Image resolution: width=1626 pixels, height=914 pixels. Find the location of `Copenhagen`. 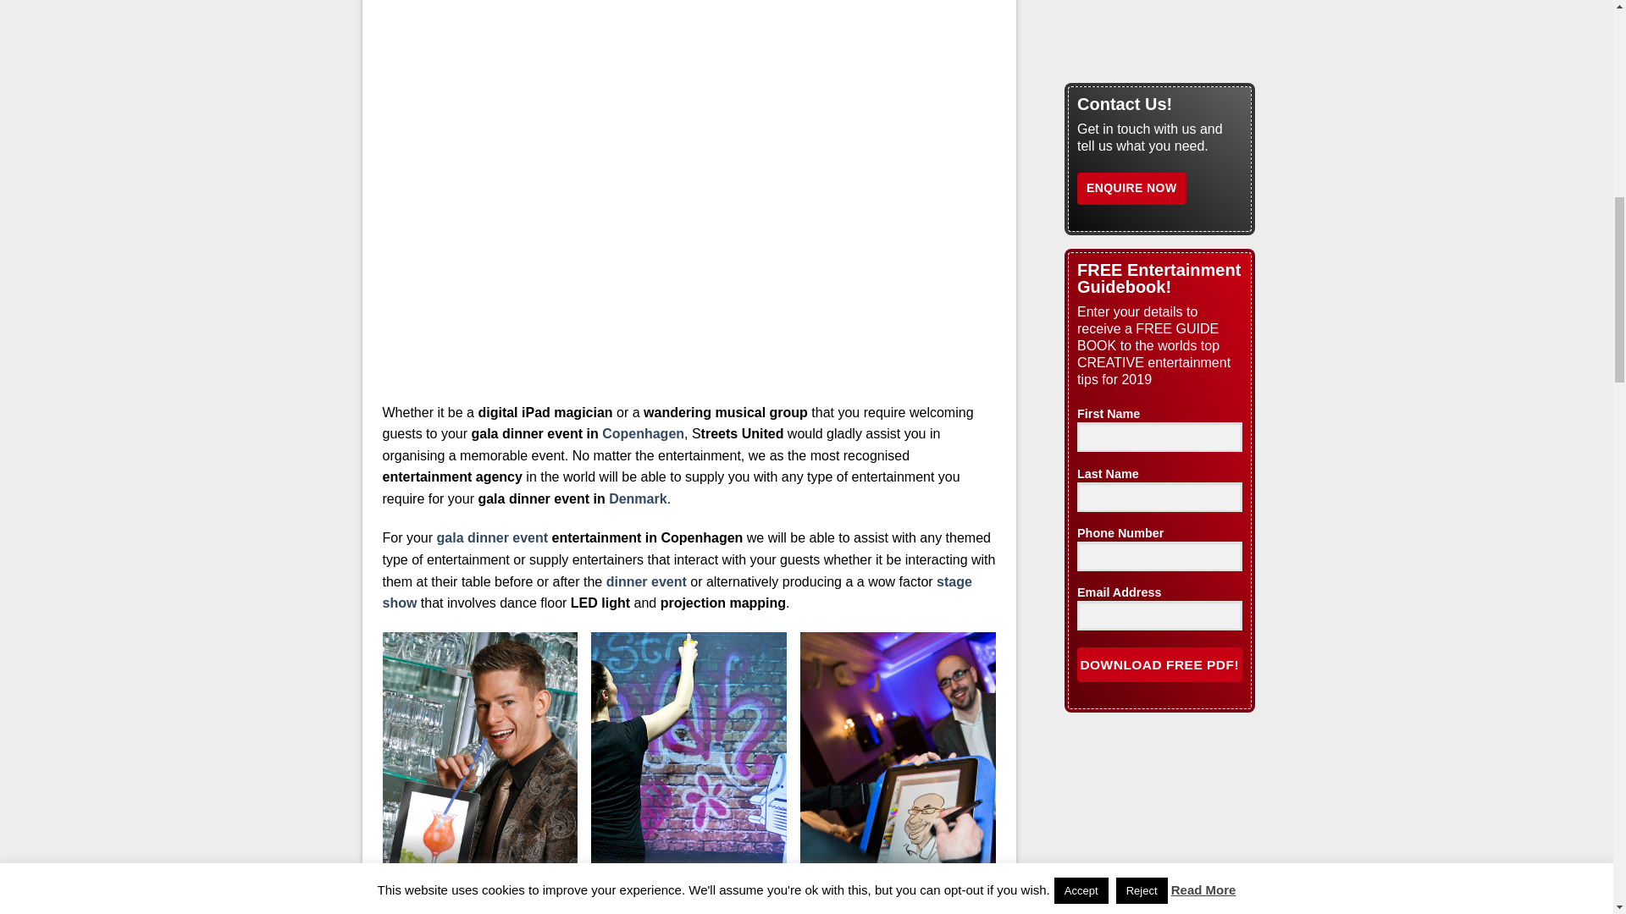

Copenhagen is located at coordinates (643, 433).